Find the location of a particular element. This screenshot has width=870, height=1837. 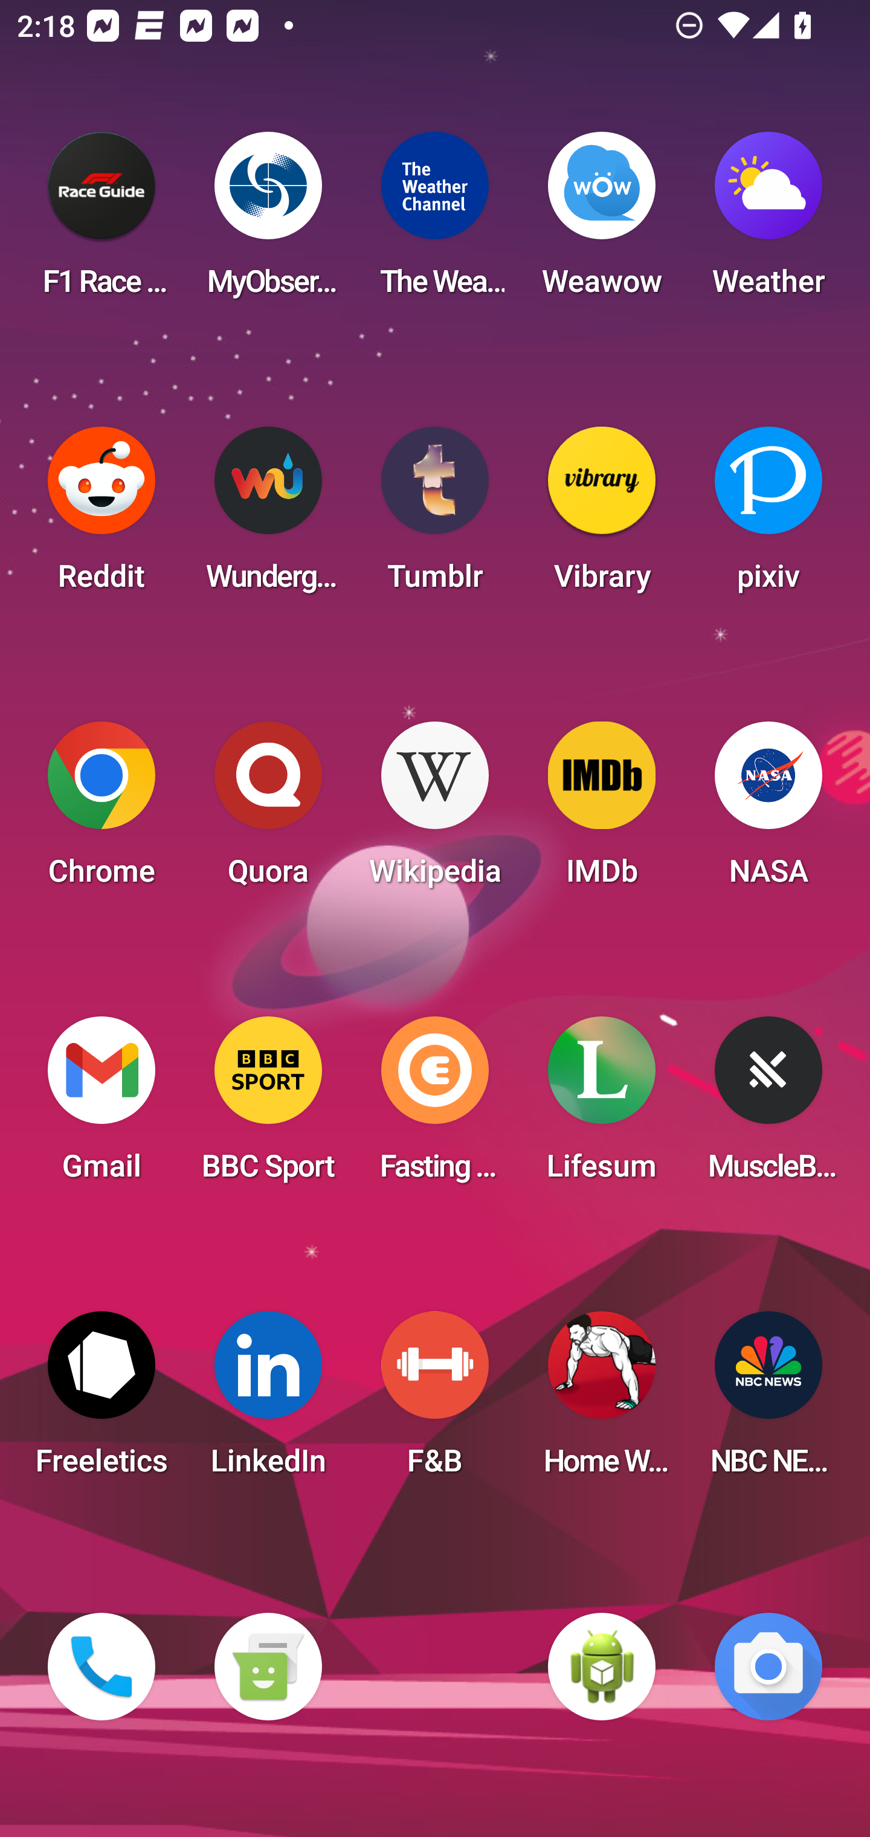

F&B is located at coordinates (435, 1401).